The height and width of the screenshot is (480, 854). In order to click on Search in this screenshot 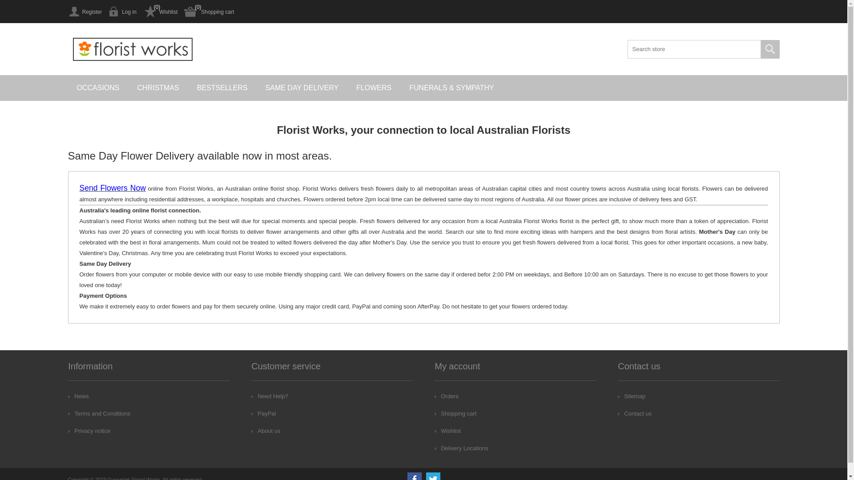, I will do `click(770, 49)`.